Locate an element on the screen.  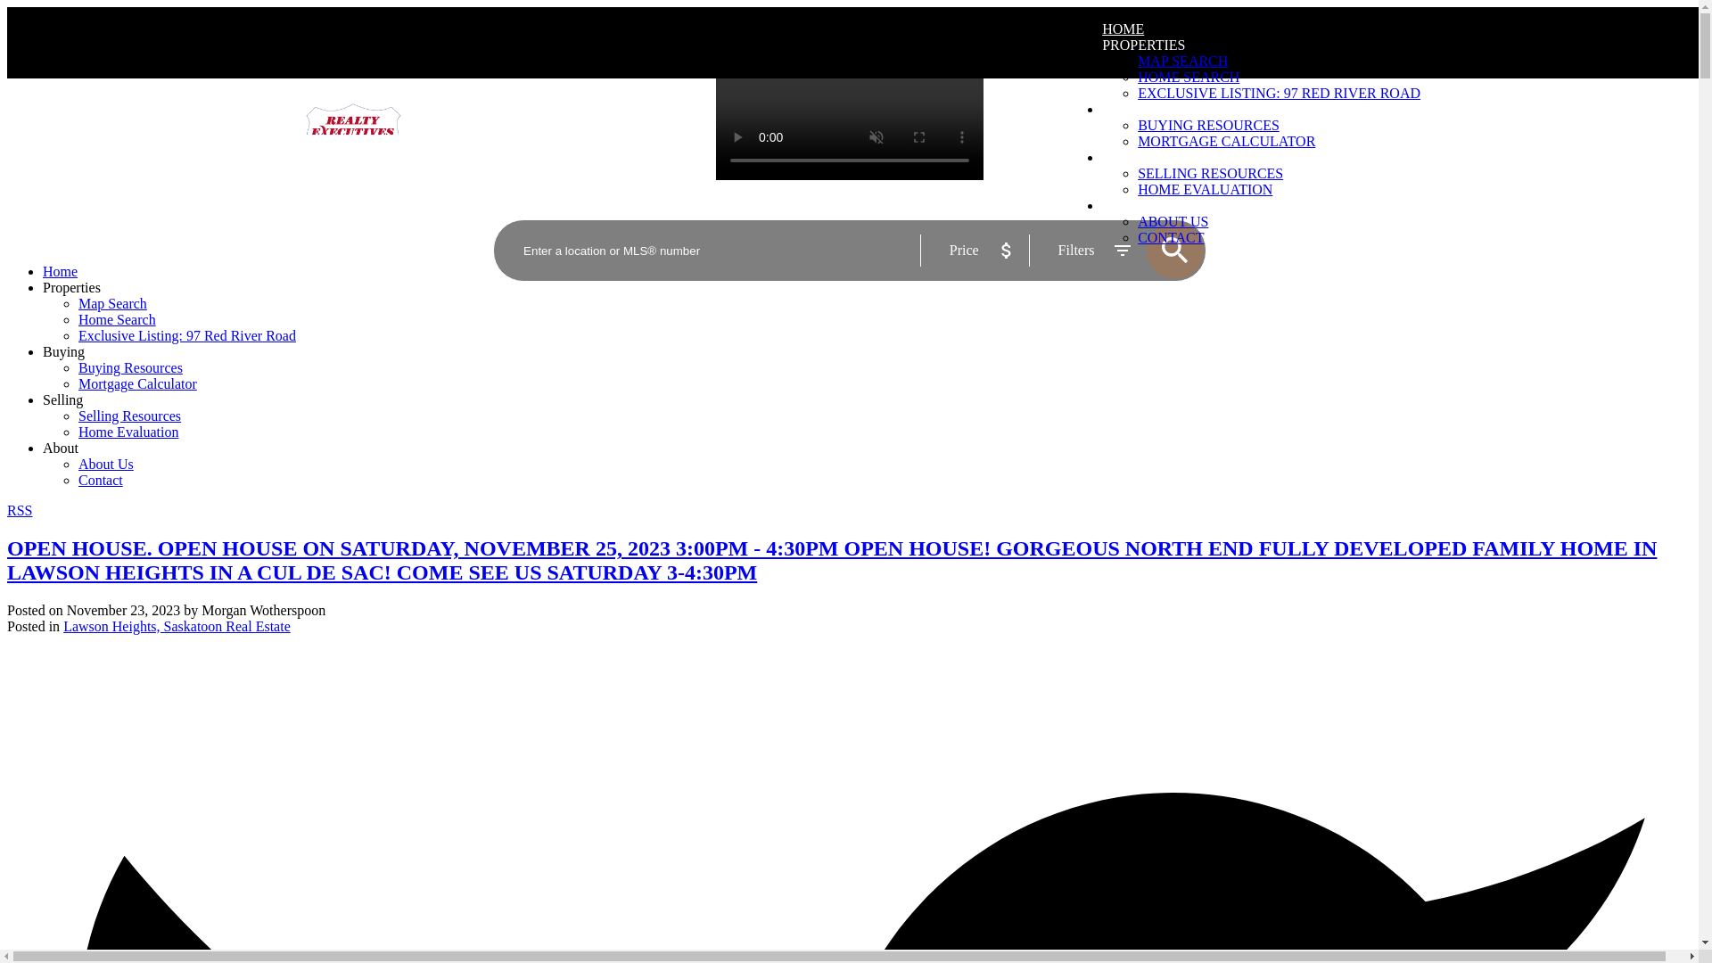
SELLING RESOURCES is located at coordinates (1210, 173).